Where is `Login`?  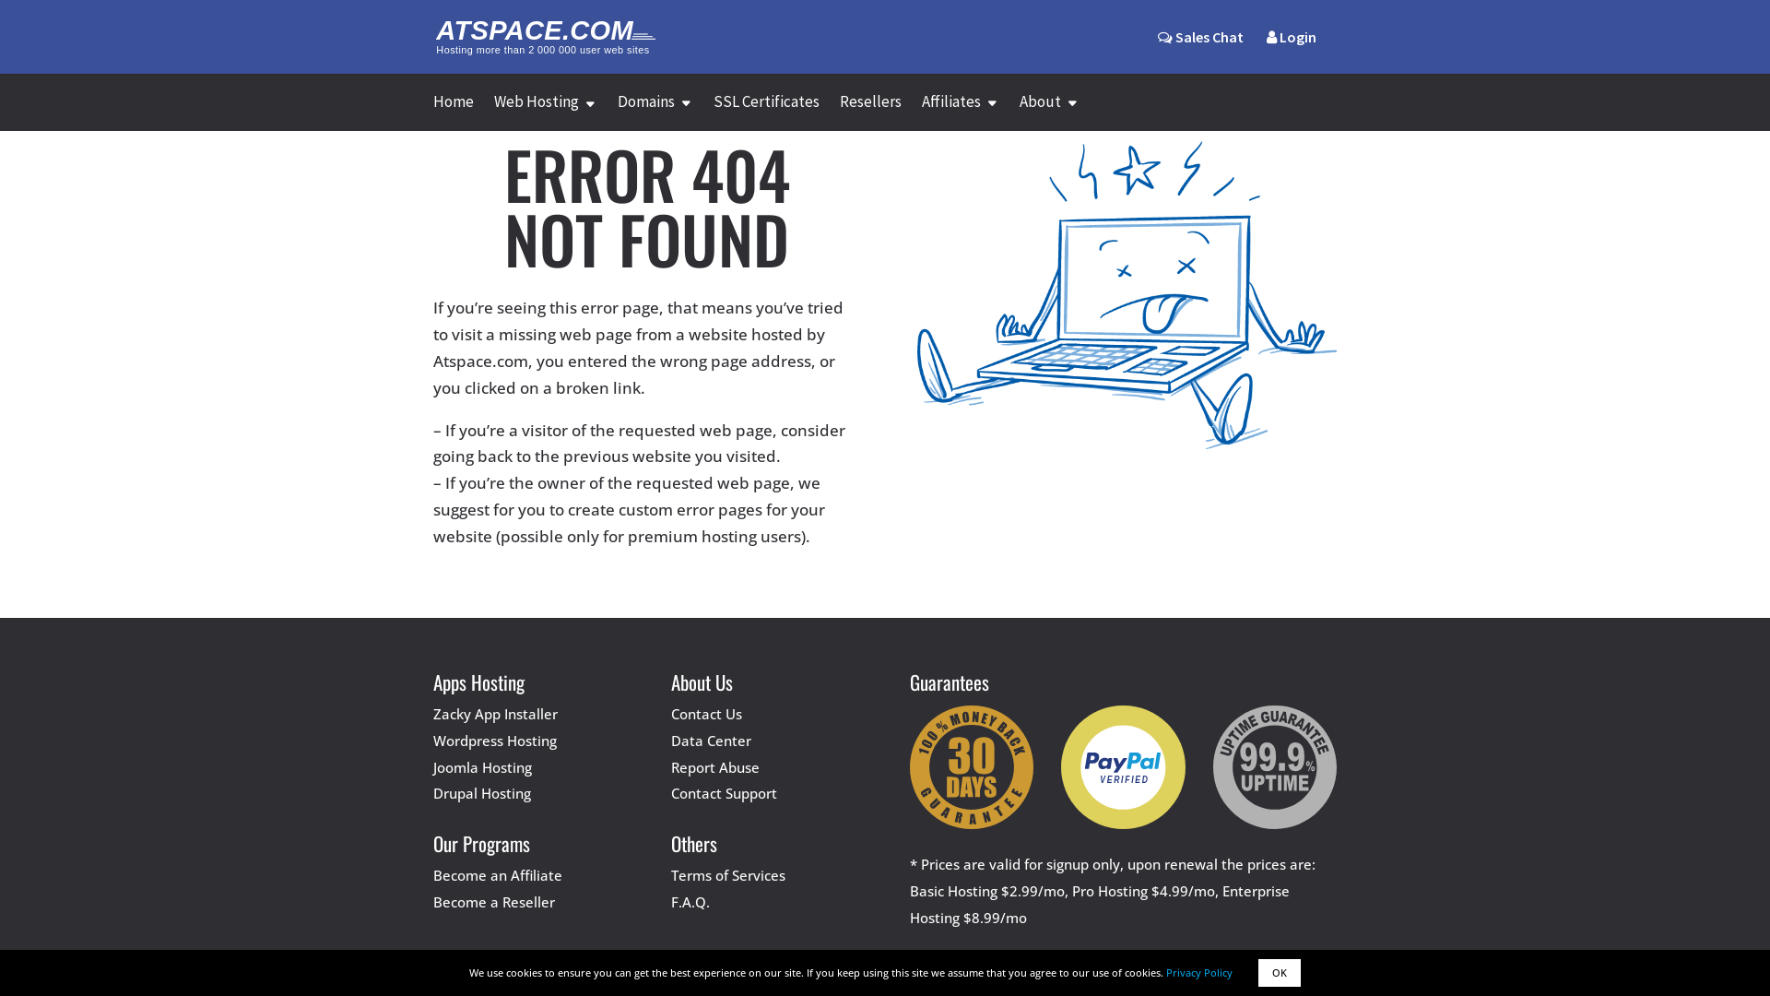 Login is located at coordinates (1292, 52).